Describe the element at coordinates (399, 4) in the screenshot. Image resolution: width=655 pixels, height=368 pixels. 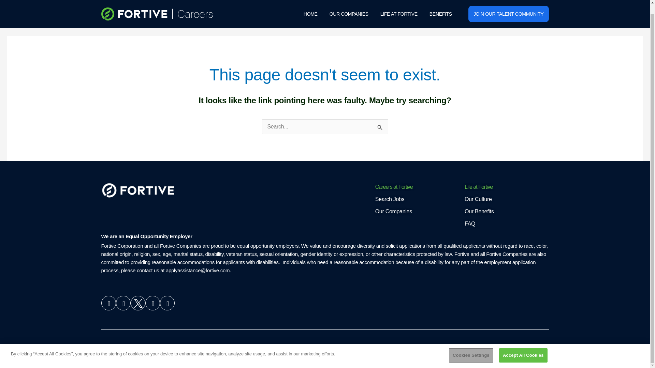
I see `LIFE AT FORTIVE` at that location.